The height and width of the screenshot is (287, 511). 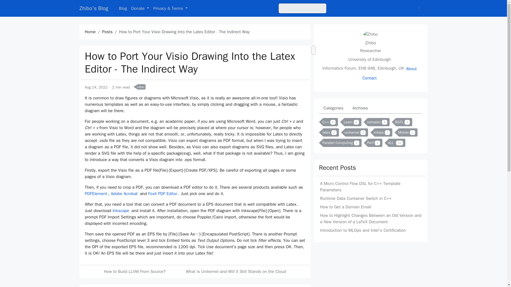 What do you see at coordinates (373, 85) in the screenshot?
I see `LinkedIn` at bounding box center [373, 85].